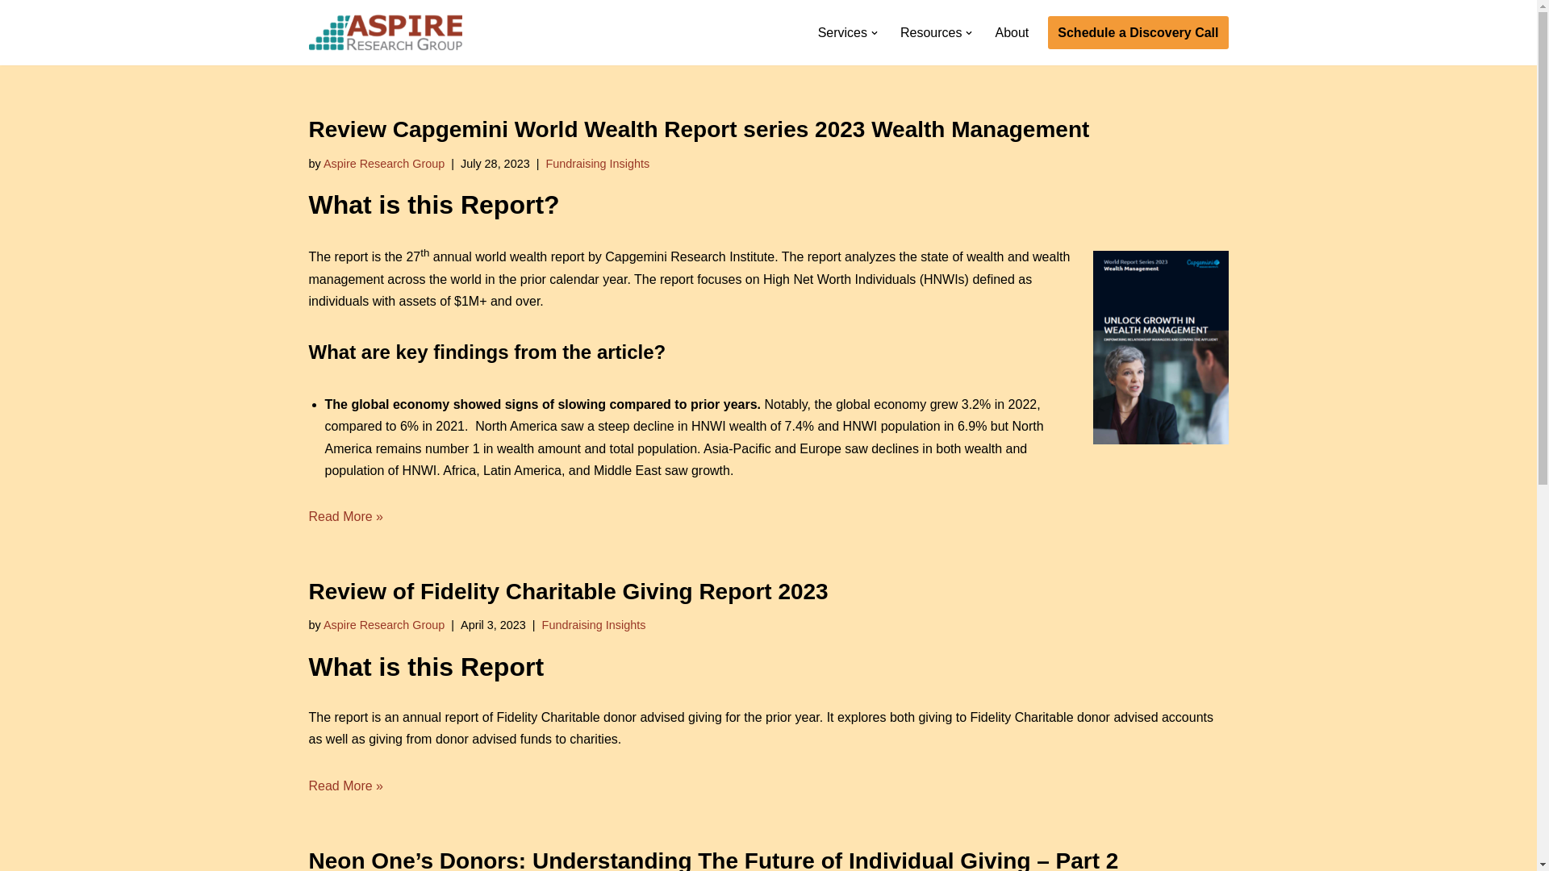 This screenshot has width=1549, height=871. Describe the element at coordinates (384, 163) in the screenshot. I see `Aspire Research Group` at that location.